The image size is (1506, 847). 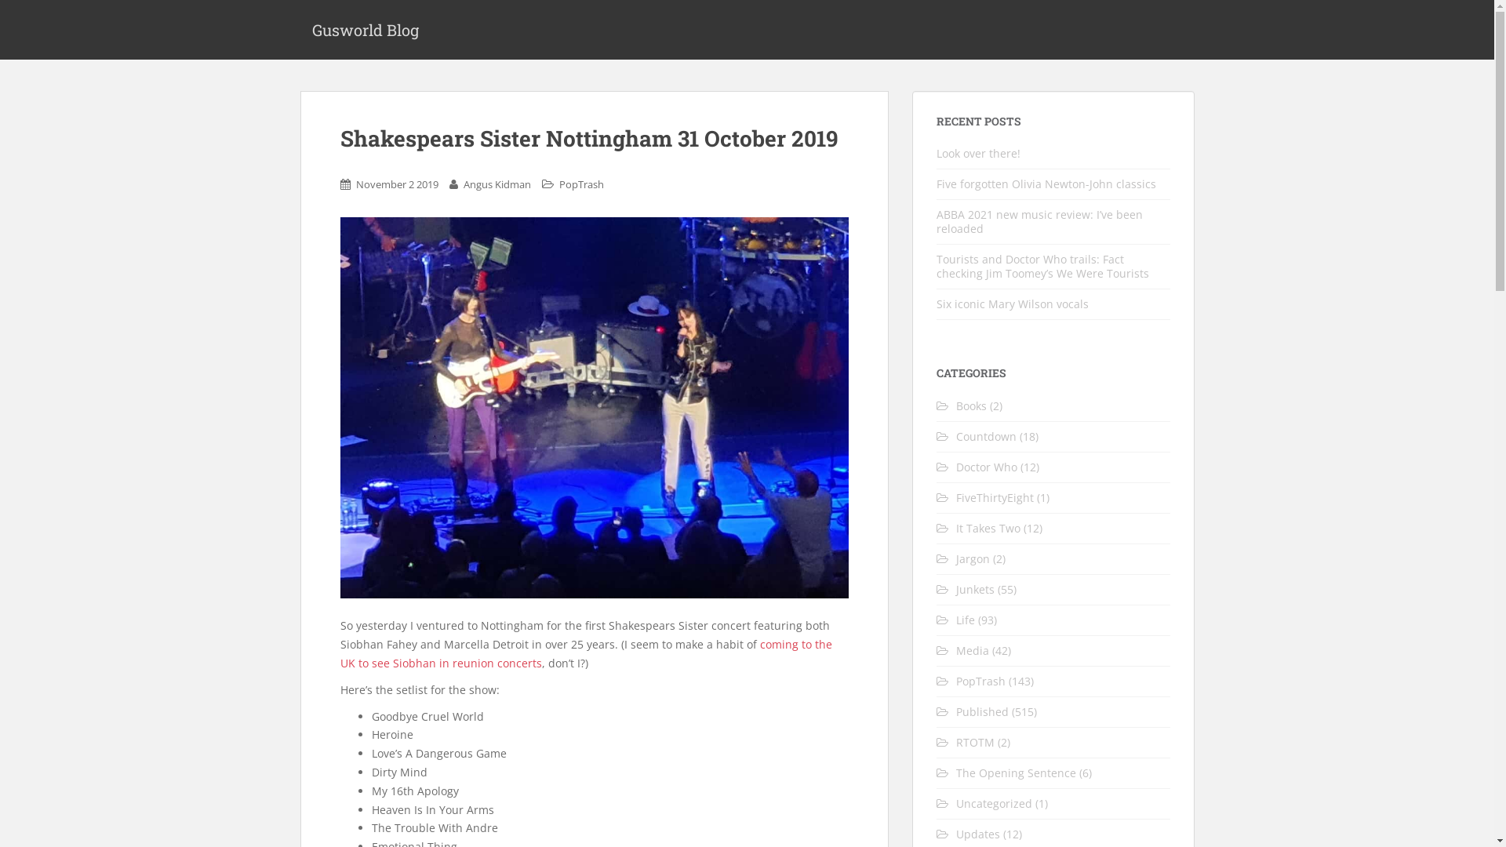 What do you see at coordinates (995, 497) in the screenshot?
I see `FiveThirtyEight` at bounding box center [995, 497].